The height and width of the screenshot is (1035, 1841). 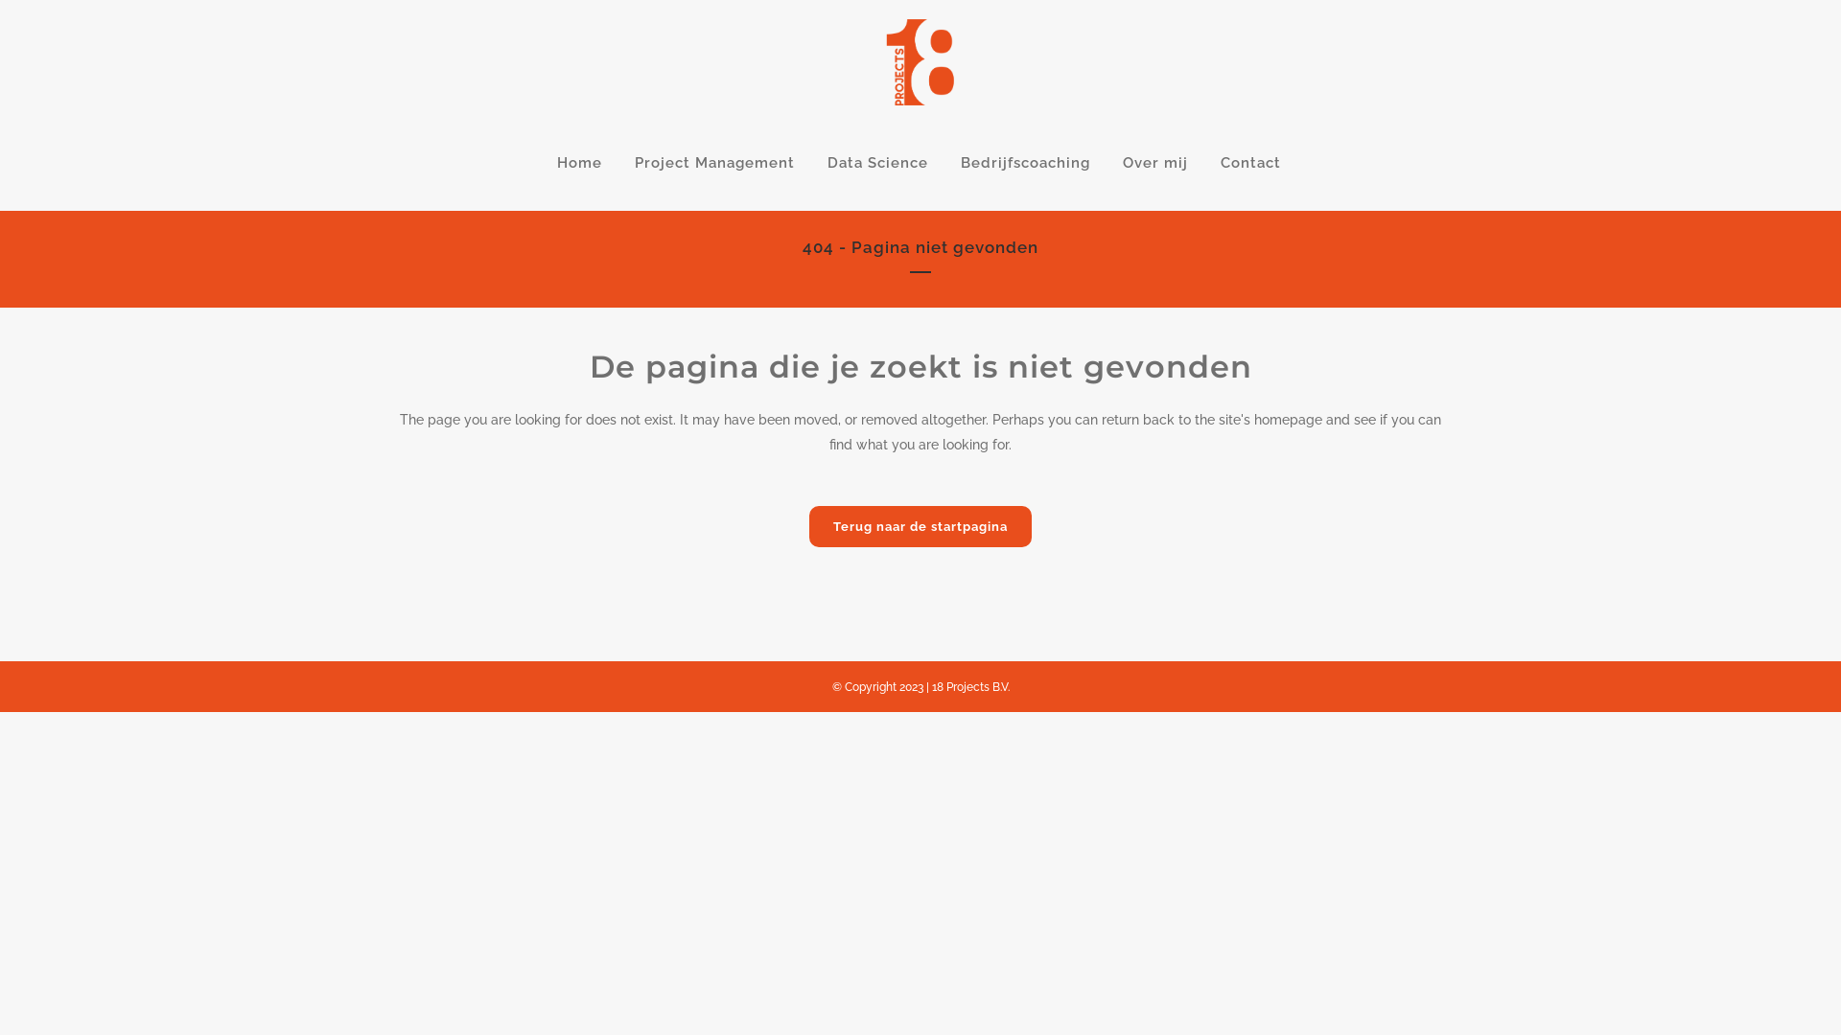 What do you see at coordinates (713, 163) in the screenshot?
I see `Project Management` at bounding box center [713, 163].